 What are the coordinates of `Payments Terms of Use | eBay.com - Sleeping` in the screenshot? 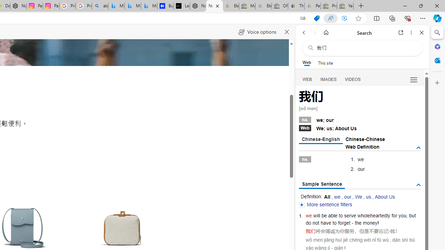 It's located at (312, 6).